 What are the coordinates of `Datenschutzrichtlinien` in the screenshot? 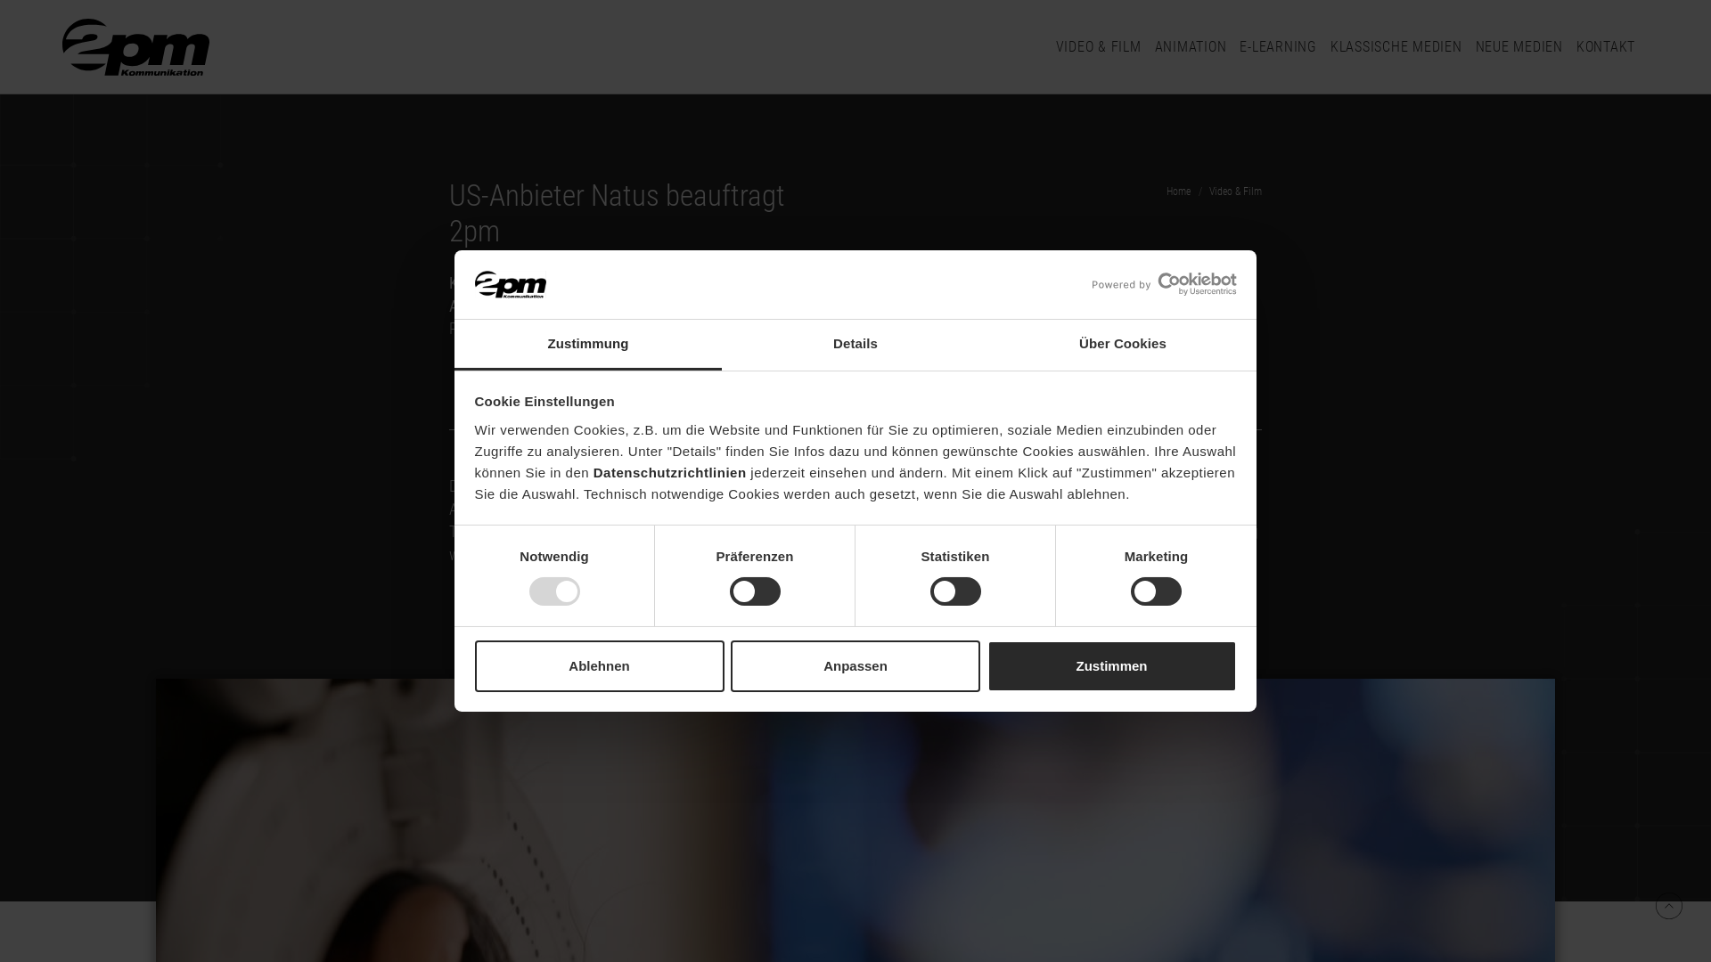 It's located at (670, 472).